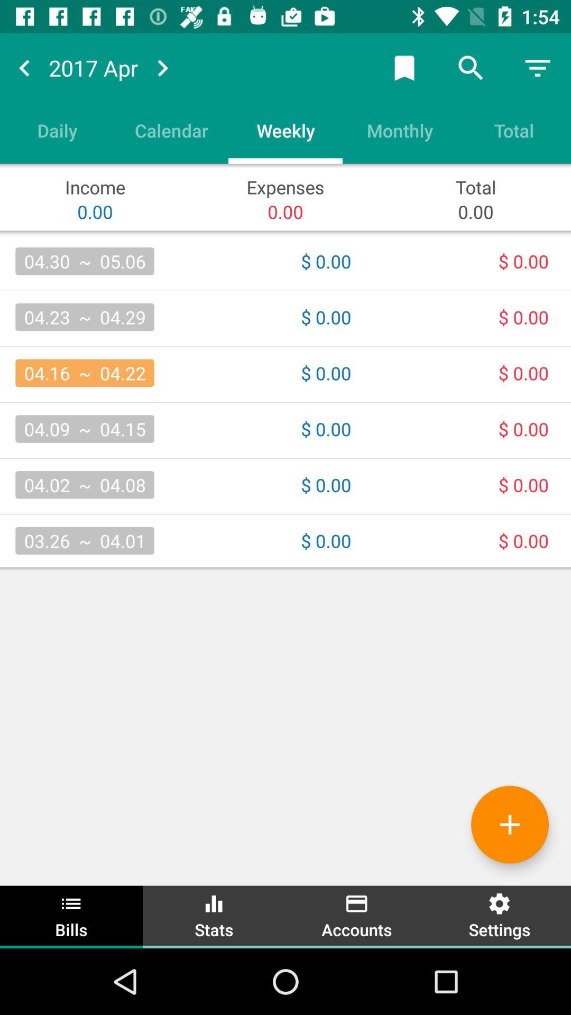 The height and width of the screenshot is (1015, 571). I want to click on click item to the left of the weekly item, so click(171, 130).